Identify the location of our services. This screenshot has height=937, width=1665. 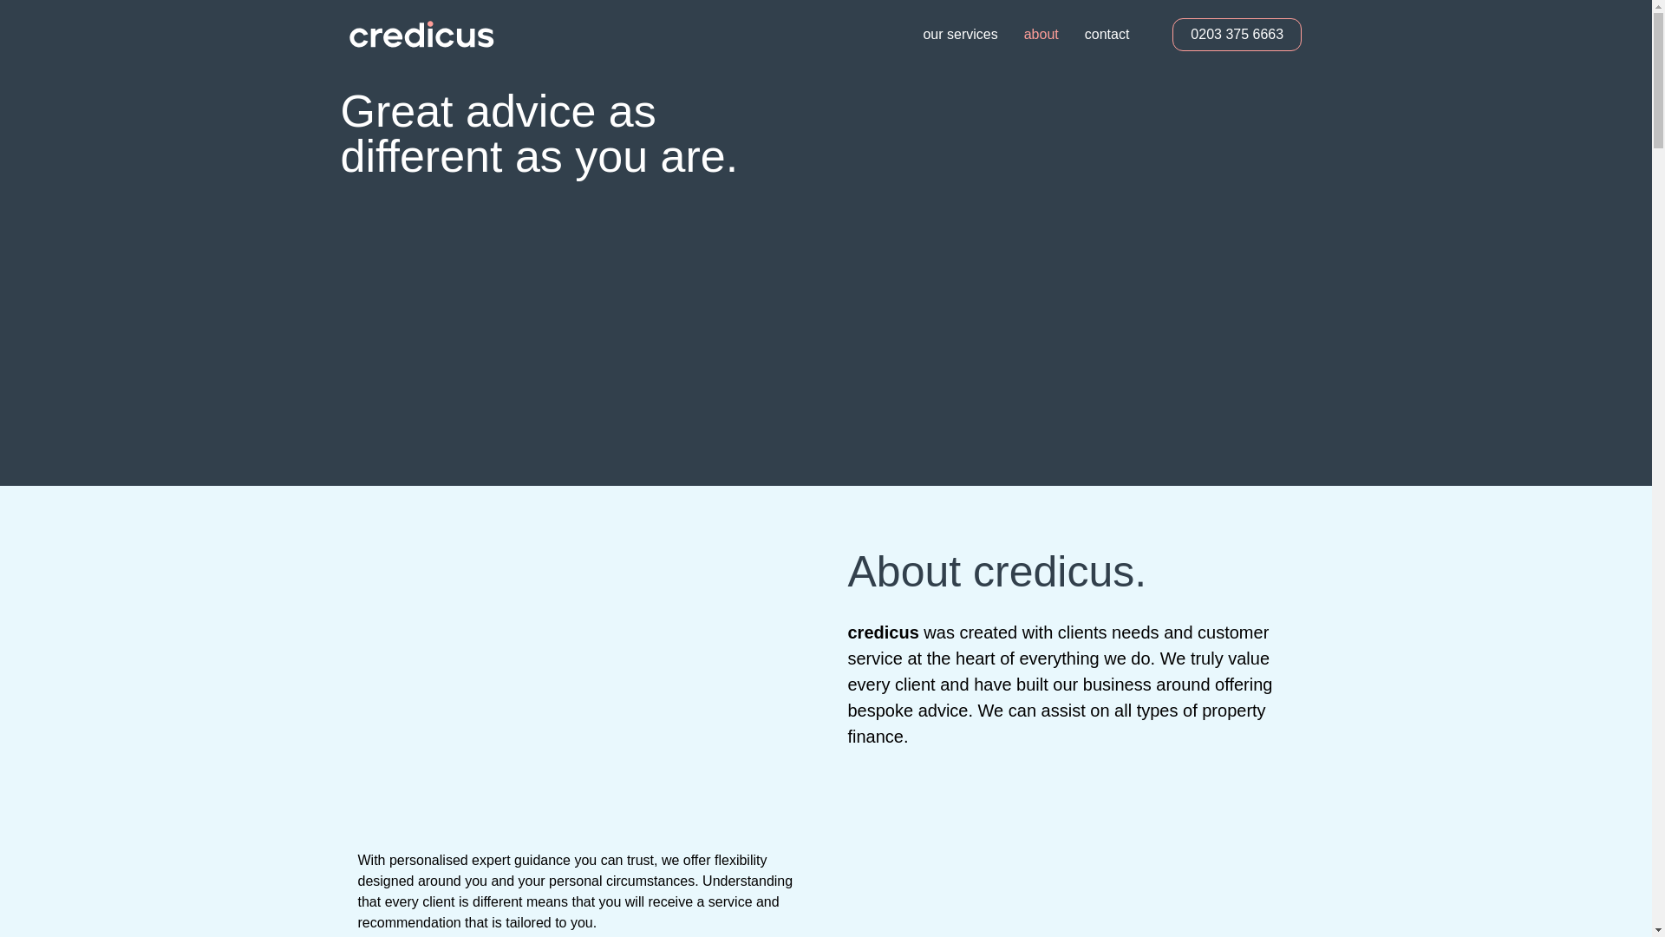
(959, 35).